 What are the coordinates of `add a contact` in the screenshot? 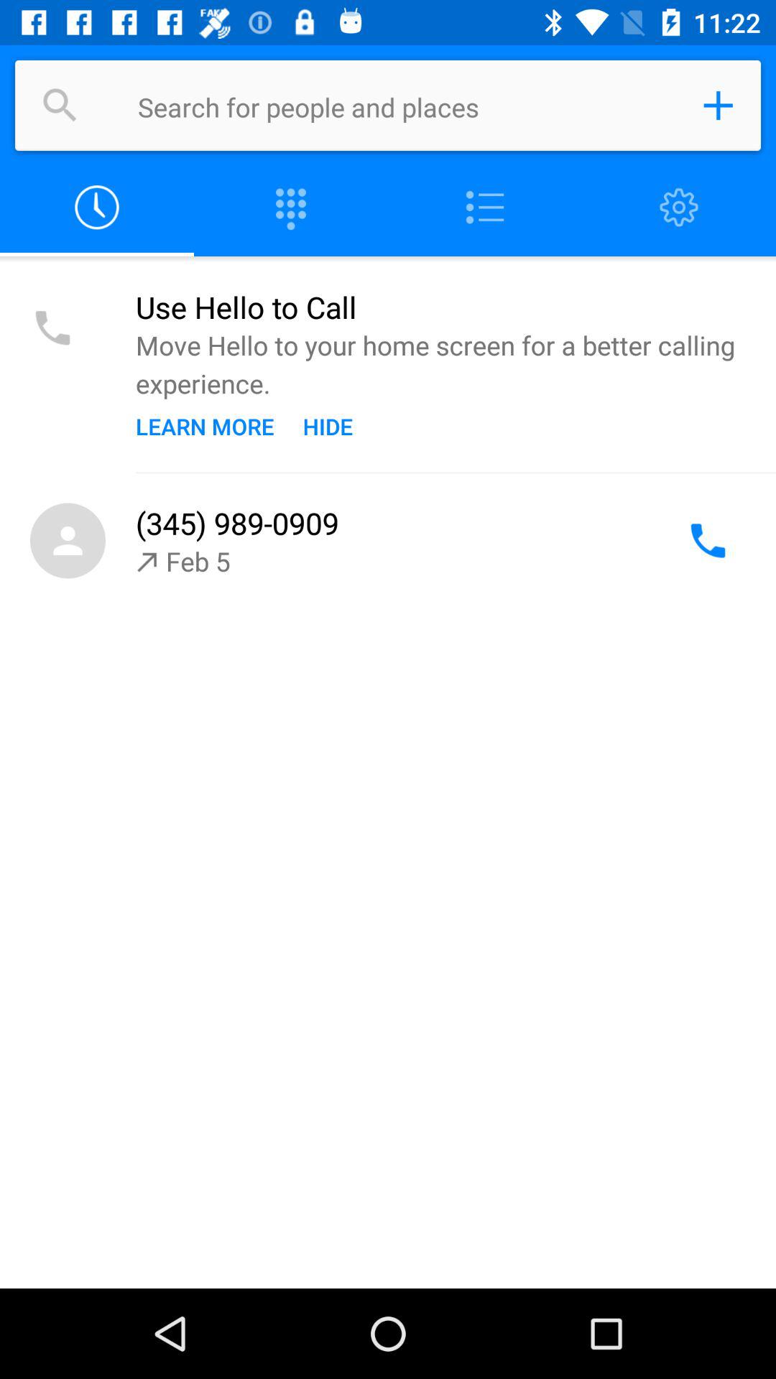 It's located at (718, 106).